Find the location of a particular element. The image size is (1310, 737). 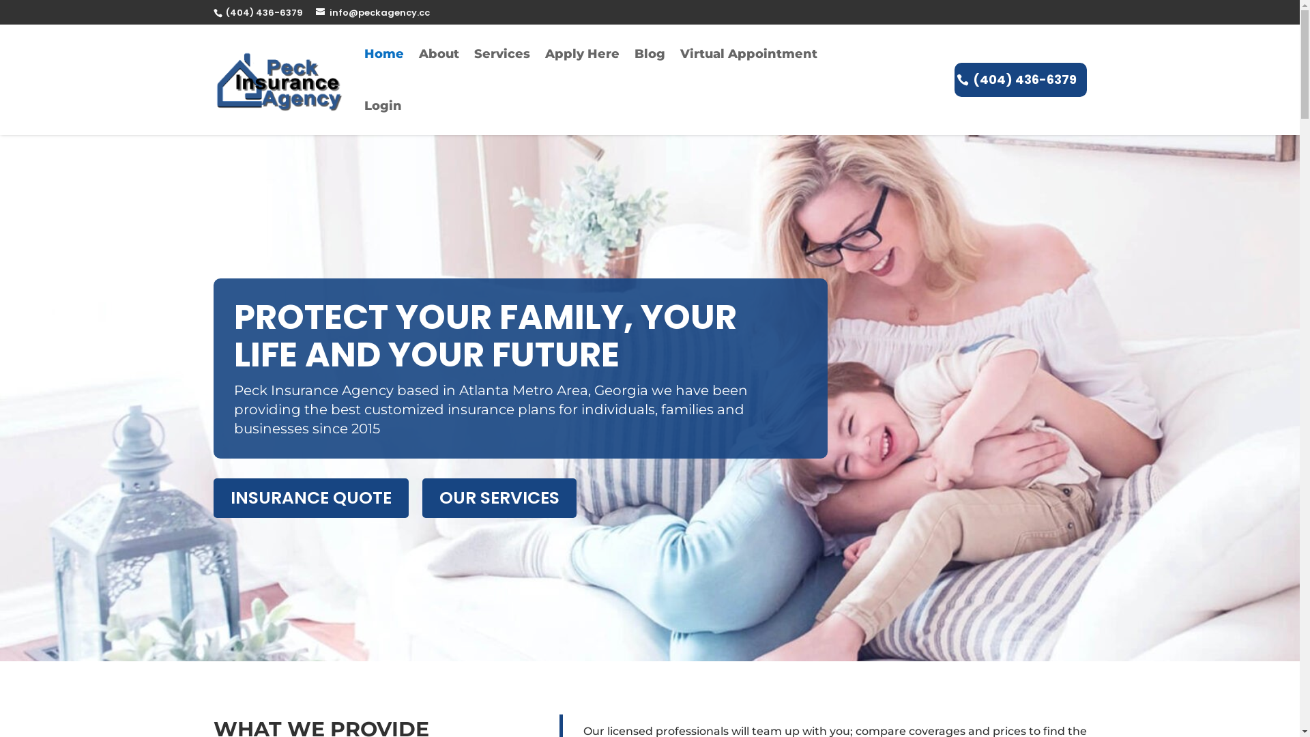

(404) 436-6379 is located at coordinates (262, 12).